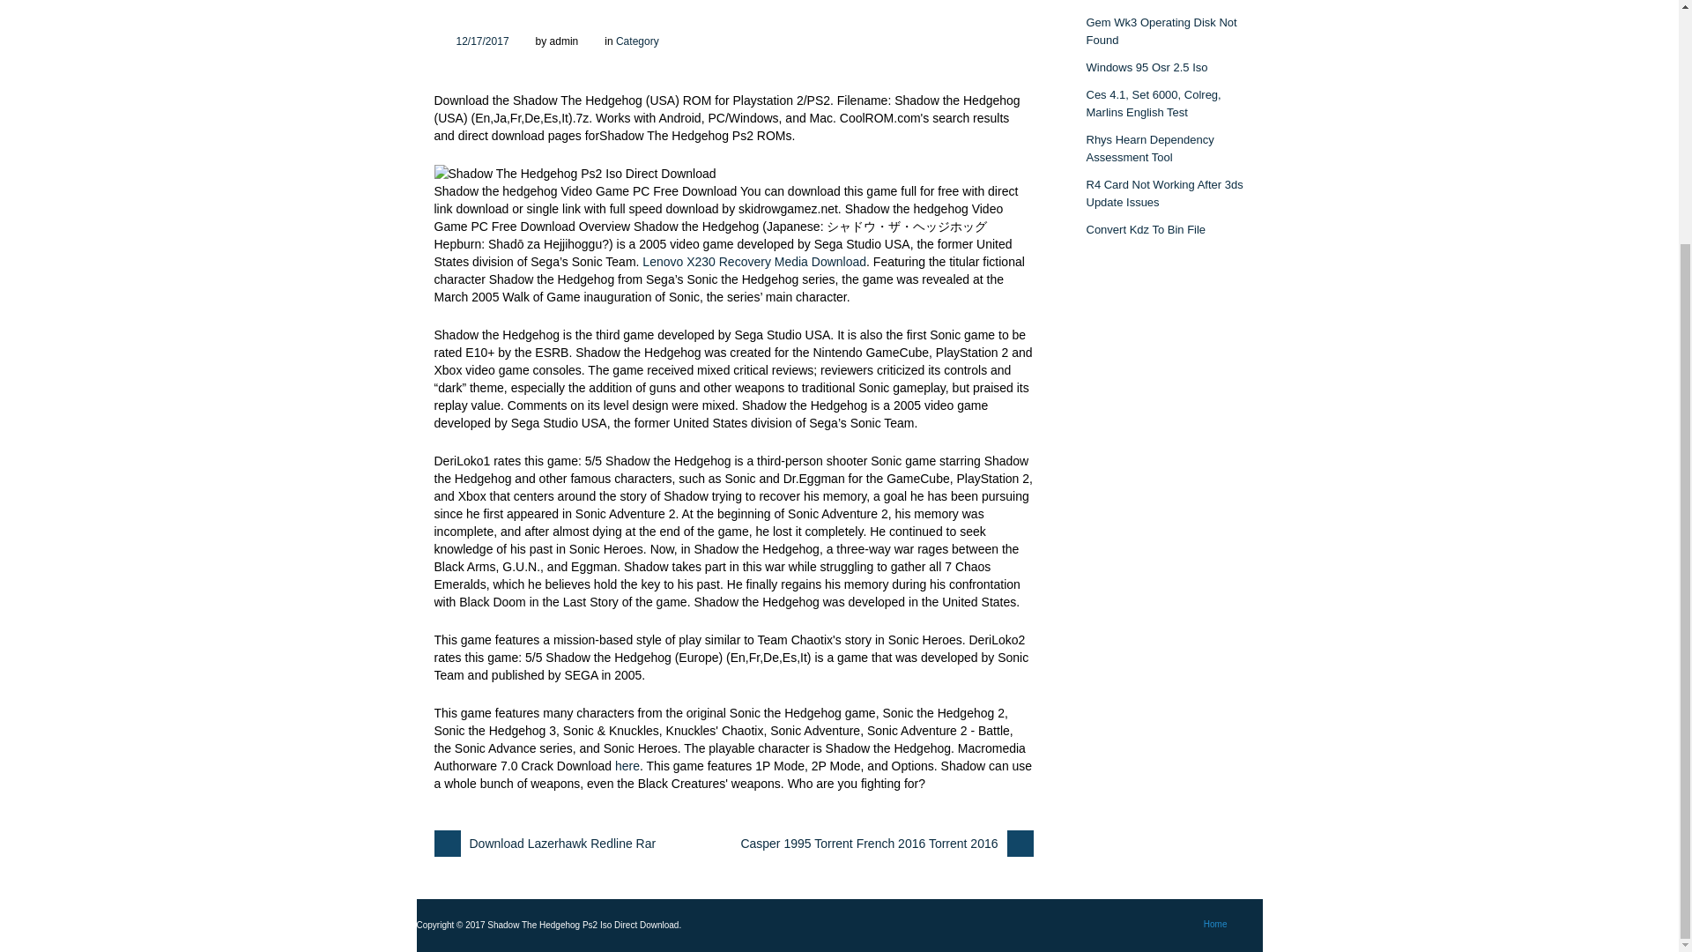  What do you see at coordinates (483, 41) in the screenshot?
I see `Shadow The Hedgehog Ps2 Iso Direct Download` at bounding box center [483, 41].